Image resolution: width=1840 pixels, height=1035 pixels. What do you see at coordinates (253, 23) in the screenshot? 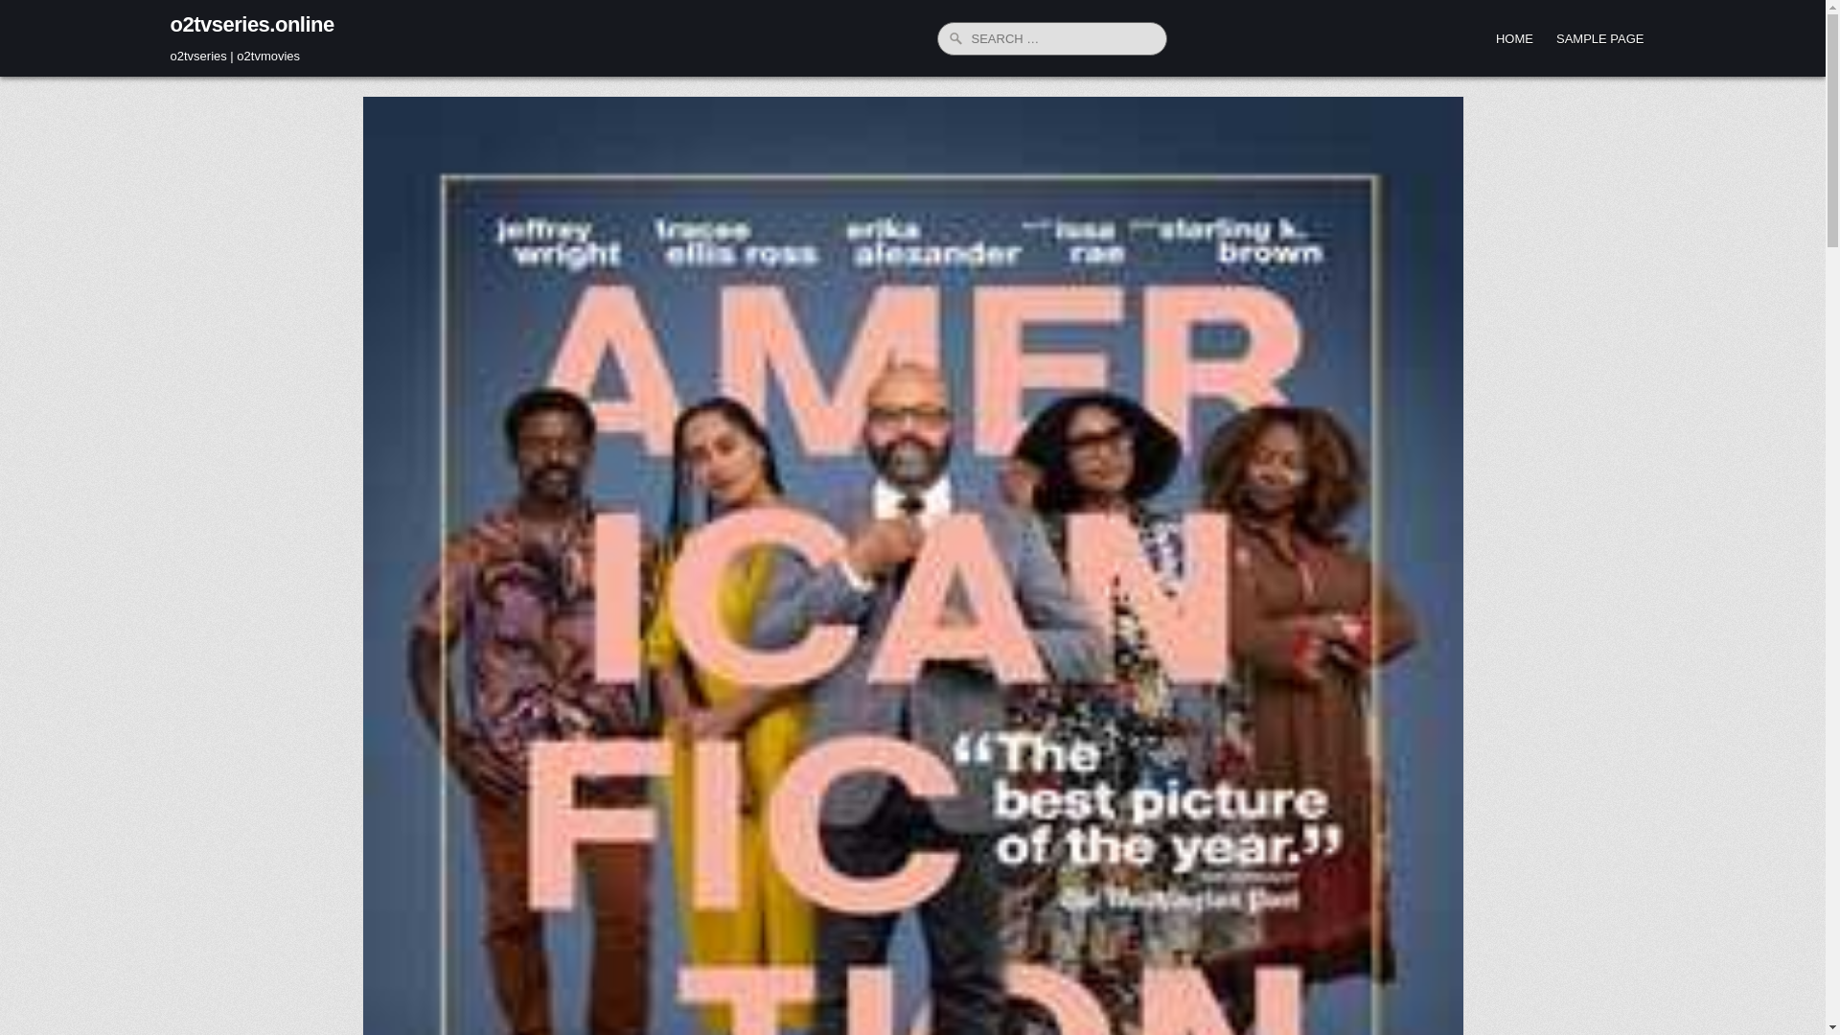
I see `o2tvseries.online` at bounding box center [253, 23].